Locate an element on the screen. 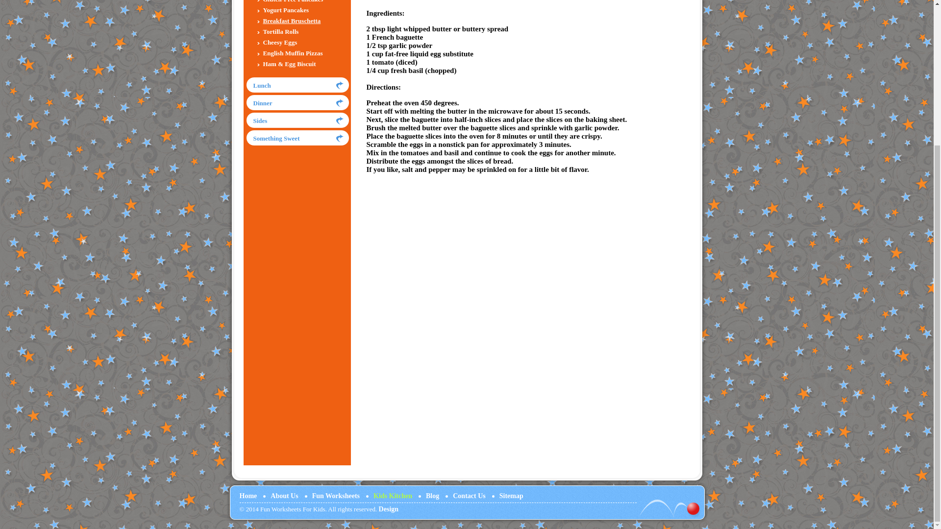  Fun Worksheets and Ideas for Kids is located at coordinates (248, 496).